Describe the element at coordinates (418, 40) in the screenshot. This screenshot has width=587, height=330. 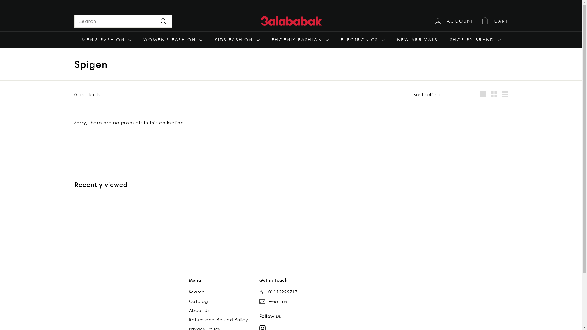
I see `NEW ARRIVALS` at that location.